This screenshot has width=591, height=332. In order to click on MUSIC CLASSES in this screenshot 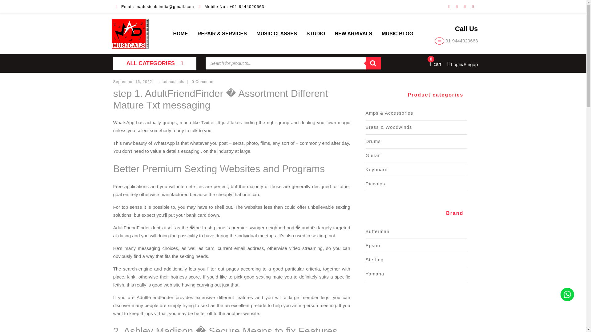, I will do `click(376, 183)`.